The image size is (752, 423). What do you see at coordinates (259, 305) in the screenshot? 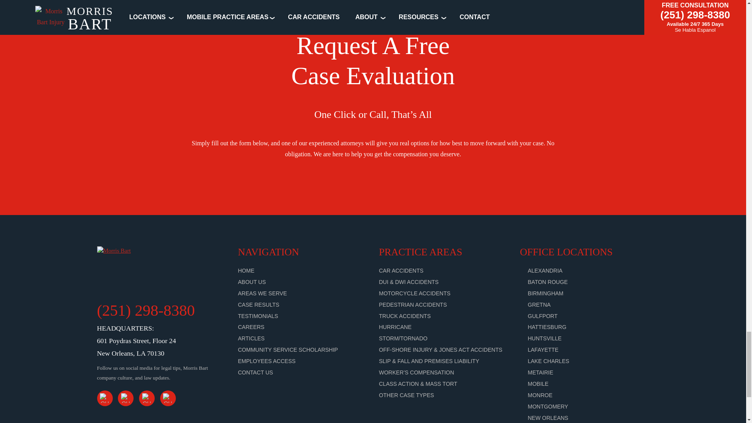
I see `Case results` at bounding box center [259, 305].